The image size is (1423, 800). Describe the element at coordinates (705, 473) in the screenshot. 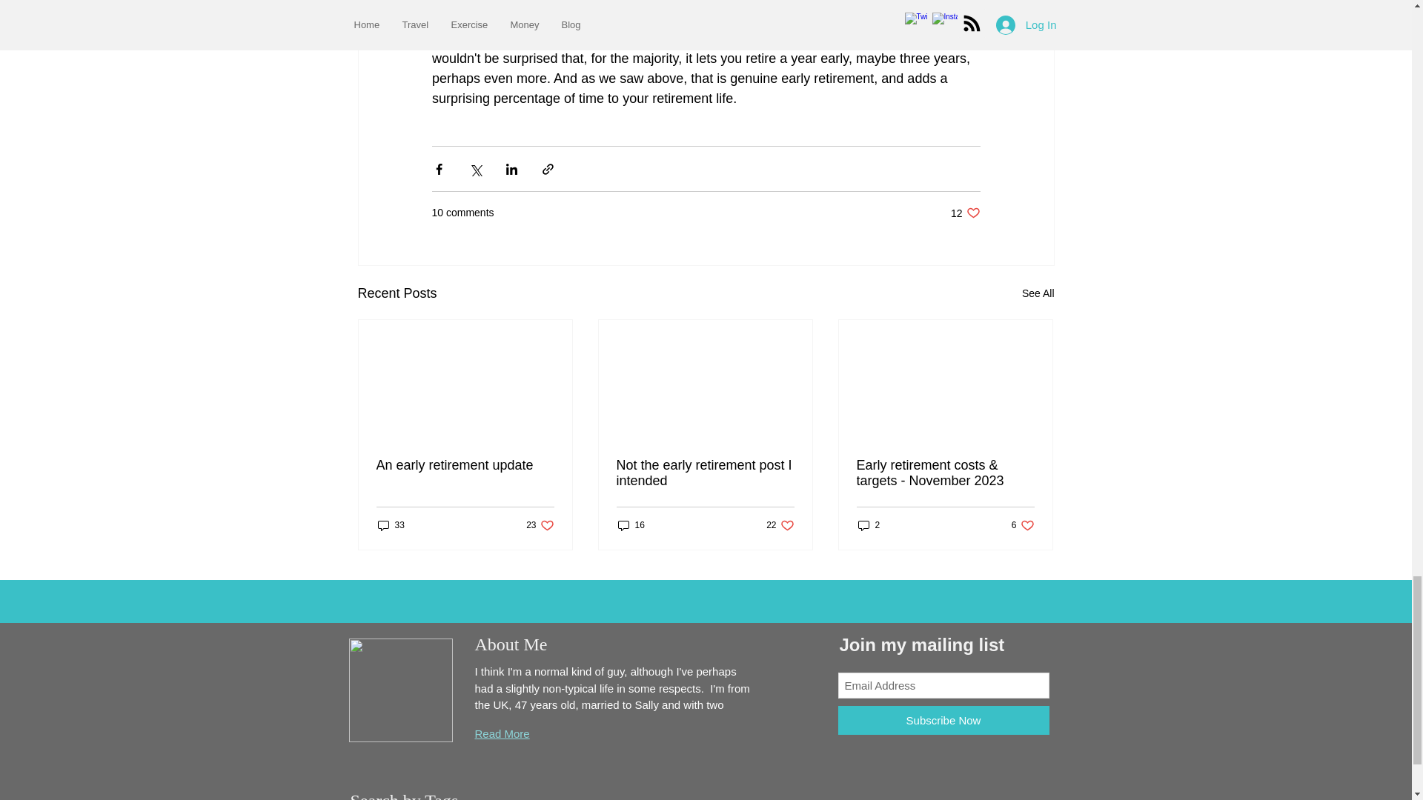

I see `33` at that location.